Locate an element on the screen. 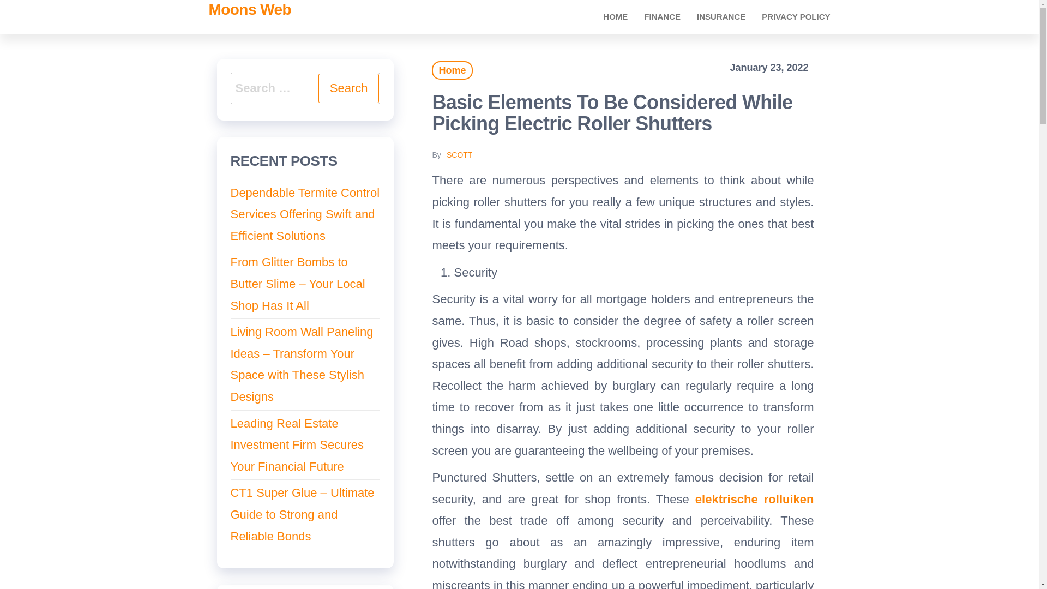  Home is located at coordinates (452, 70).